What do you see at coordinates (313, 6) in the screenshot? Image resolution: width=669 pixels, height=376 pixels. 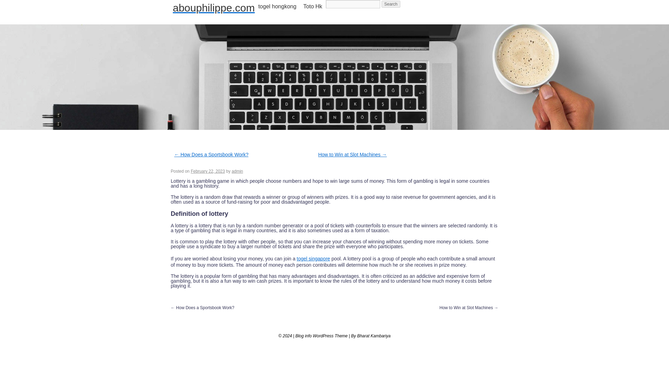 I see `Toto Hk` at bounding box center [313, 6].